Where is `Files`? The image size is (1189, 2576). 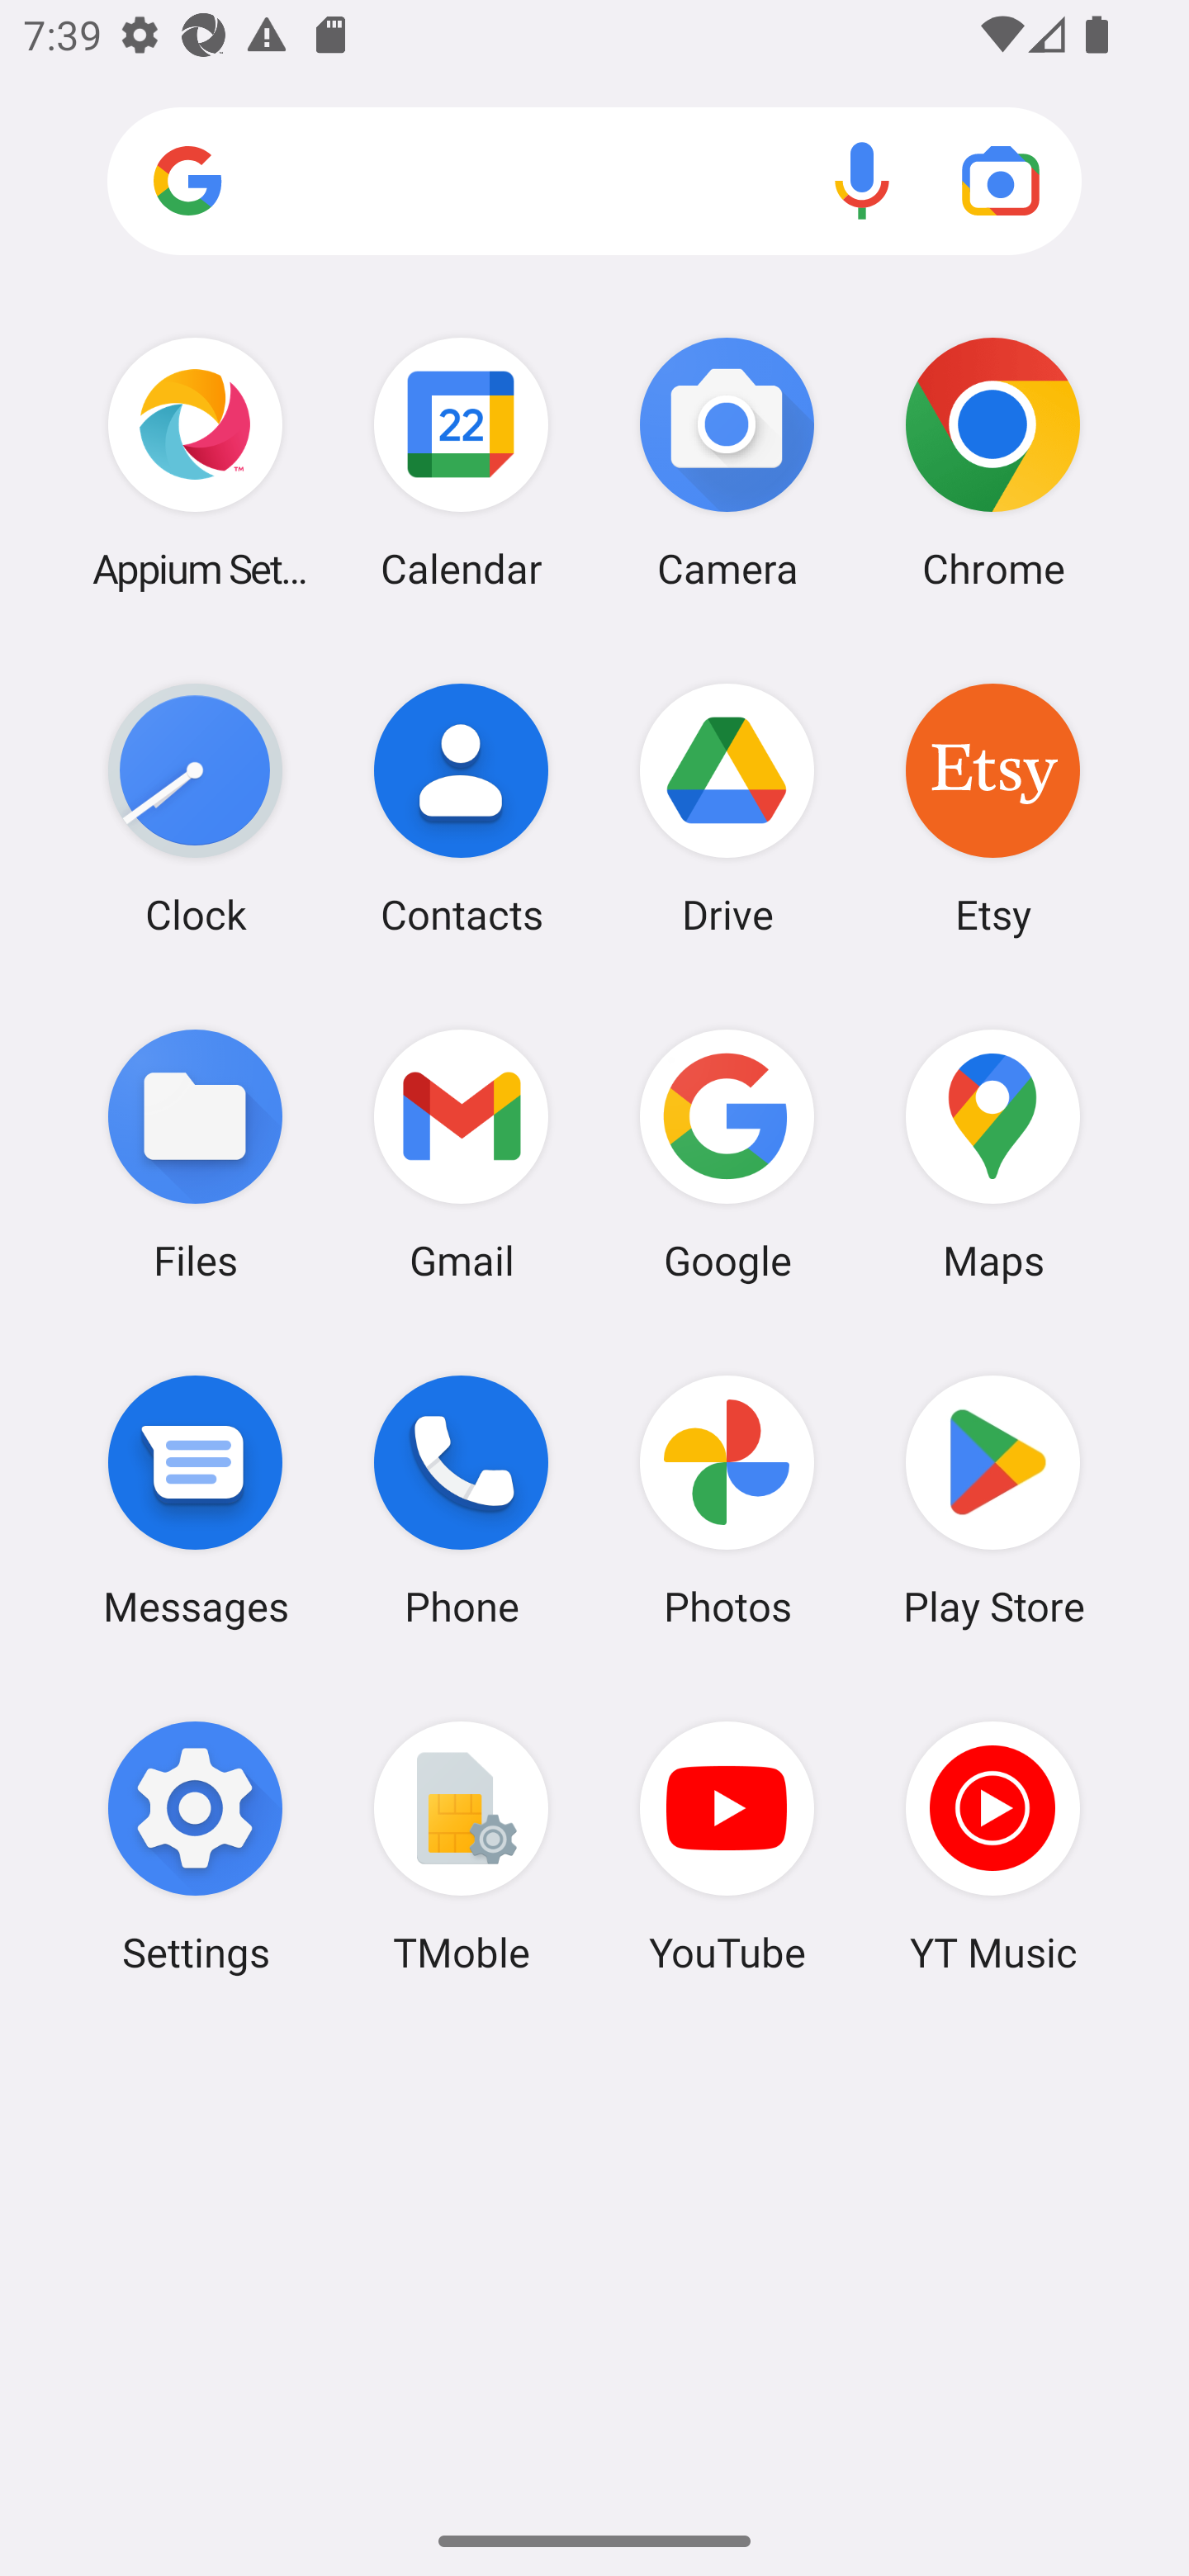
Files is located at coordinates (195, 1153).